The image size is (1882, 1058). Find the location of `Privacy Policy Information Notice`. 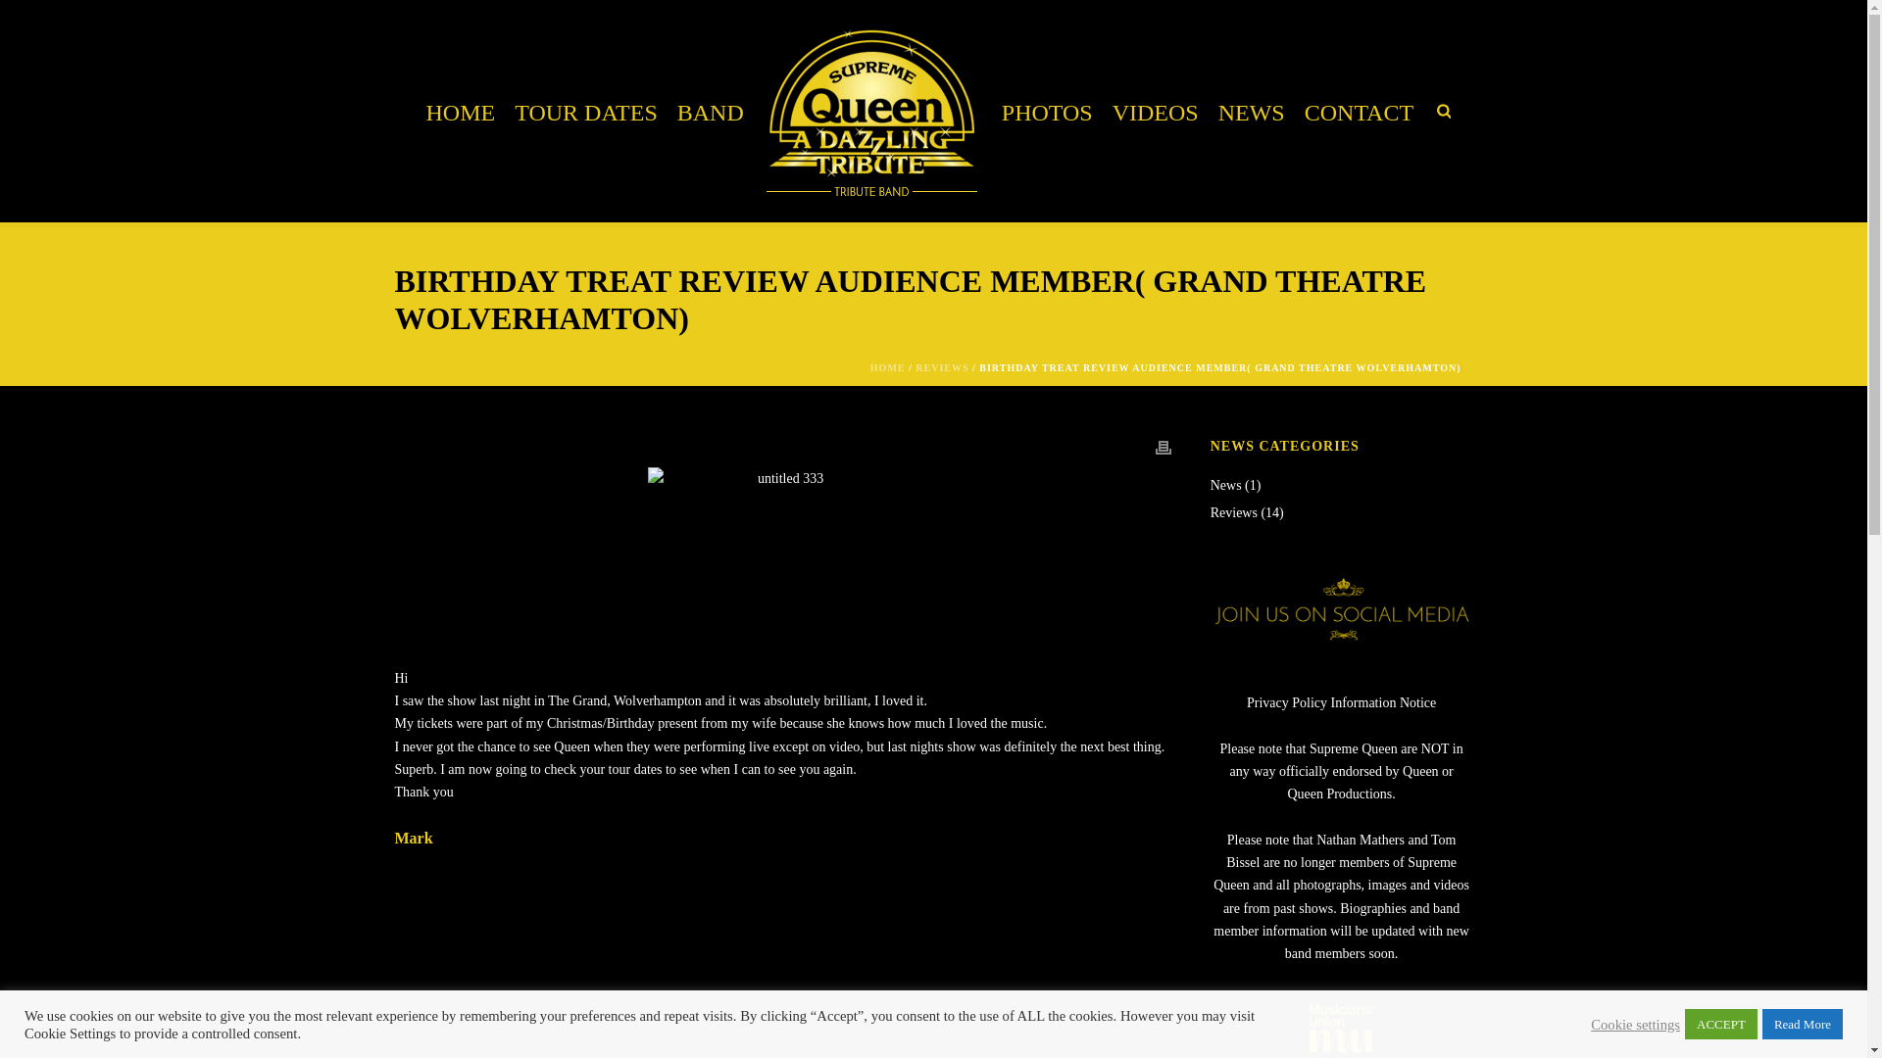

Privacy Policy Information Notice is located at coordinates (1341, 701).